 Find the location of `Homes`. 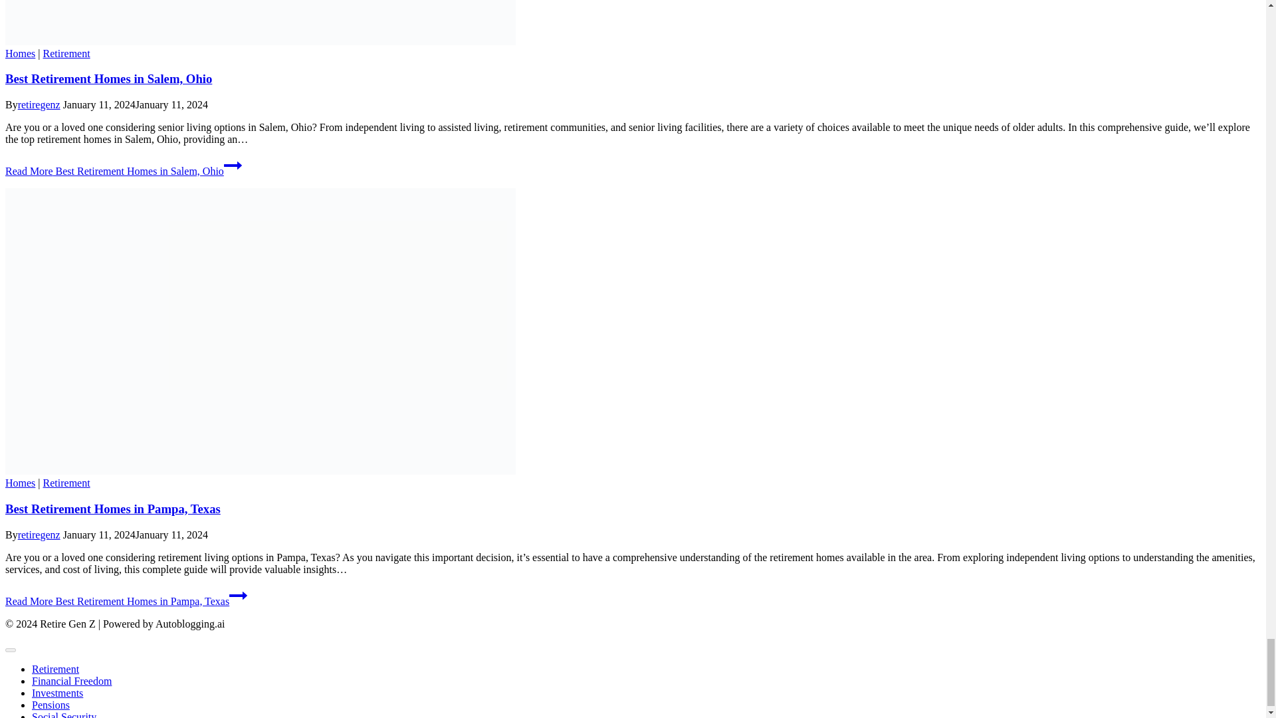

Homes is located at coordinates (20, 53).